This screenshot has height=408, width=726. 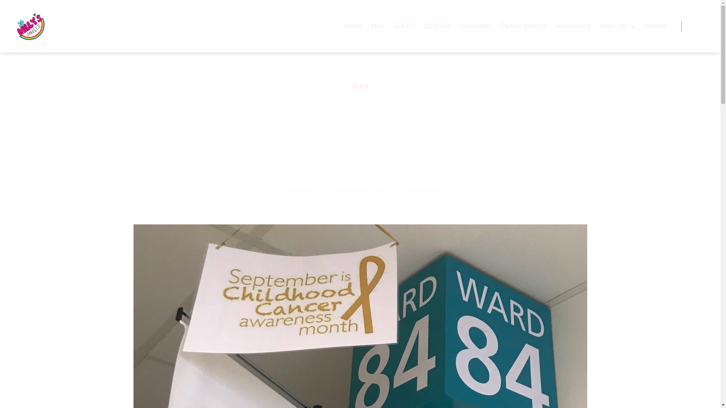 I want to click on Contact, so click(x=655, y=26).